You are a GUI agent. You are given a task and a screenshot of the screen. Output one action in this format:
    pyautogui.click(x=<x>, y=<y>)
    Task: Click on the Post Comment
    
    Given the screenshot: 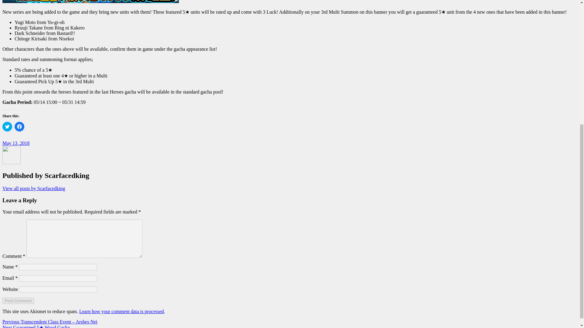 What is the action you would take?
    pyautogui.click(x=18, y=301)
    